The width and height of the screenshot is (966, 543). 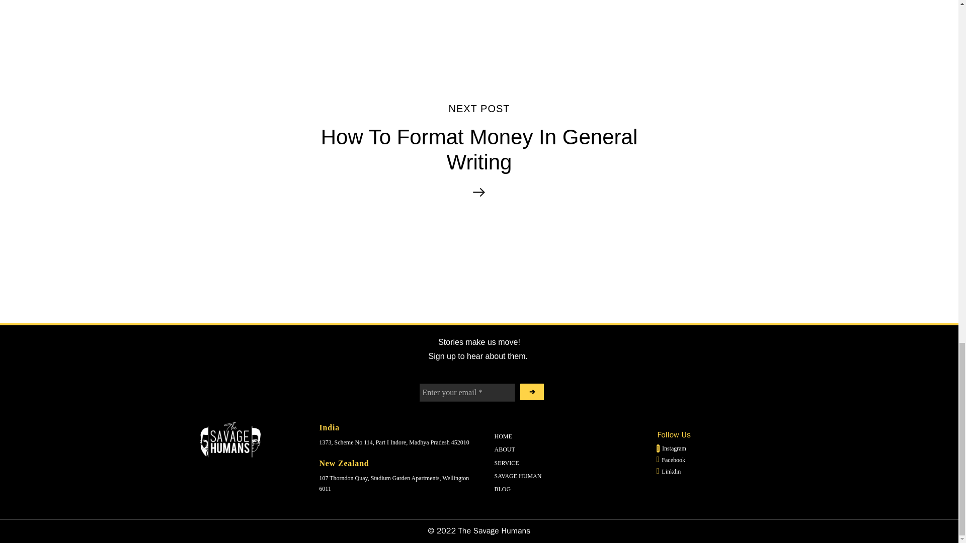 I want to click on SAVAGE HUMAN, so click(x=517, y=476).